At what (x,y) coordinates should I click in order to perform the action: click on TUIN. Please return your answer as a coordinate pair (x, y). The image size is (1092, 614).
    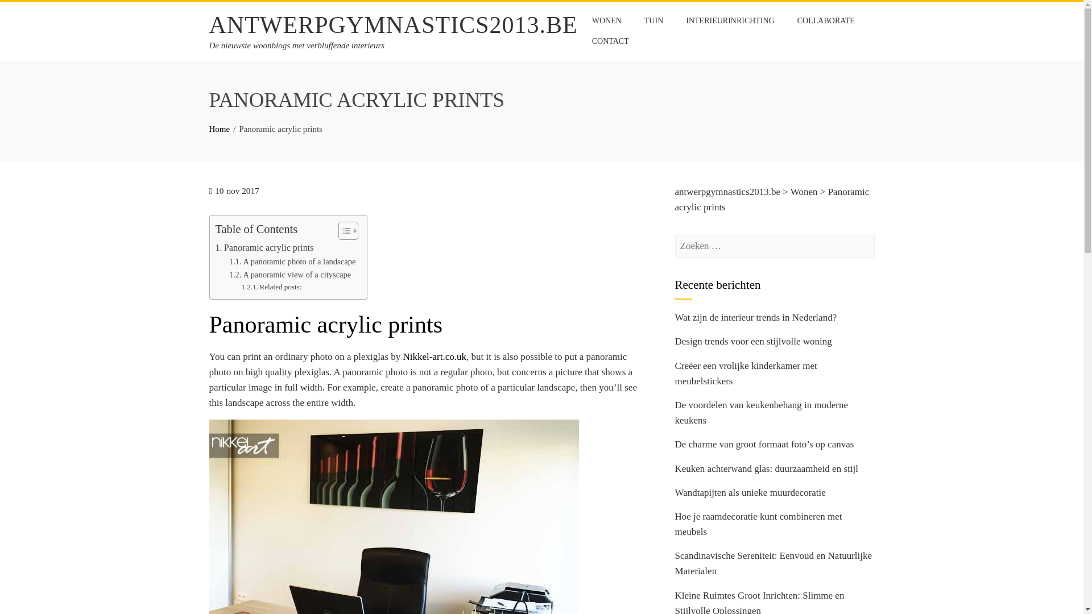
    Looking at the image, I should click on (653, 21).